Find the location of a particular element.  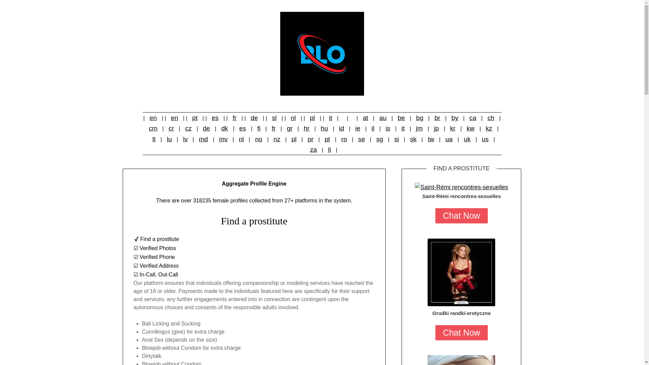

cz is located at coordinates (188, 128).